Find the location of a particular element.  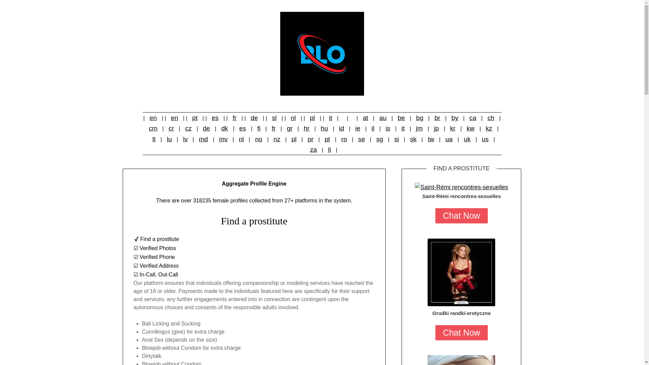

cz is located at coordinates (188, 128).